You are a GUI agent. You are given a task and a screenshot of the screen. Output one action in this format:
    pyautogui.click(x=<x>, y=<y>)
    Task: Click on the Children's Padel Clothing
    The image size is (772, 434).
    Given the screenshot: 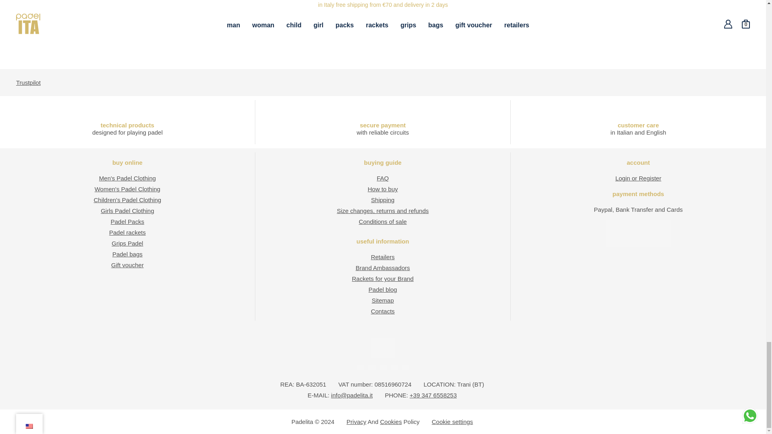 What is the action you would take?
    pyautogui.click(x=127, y=200)
    